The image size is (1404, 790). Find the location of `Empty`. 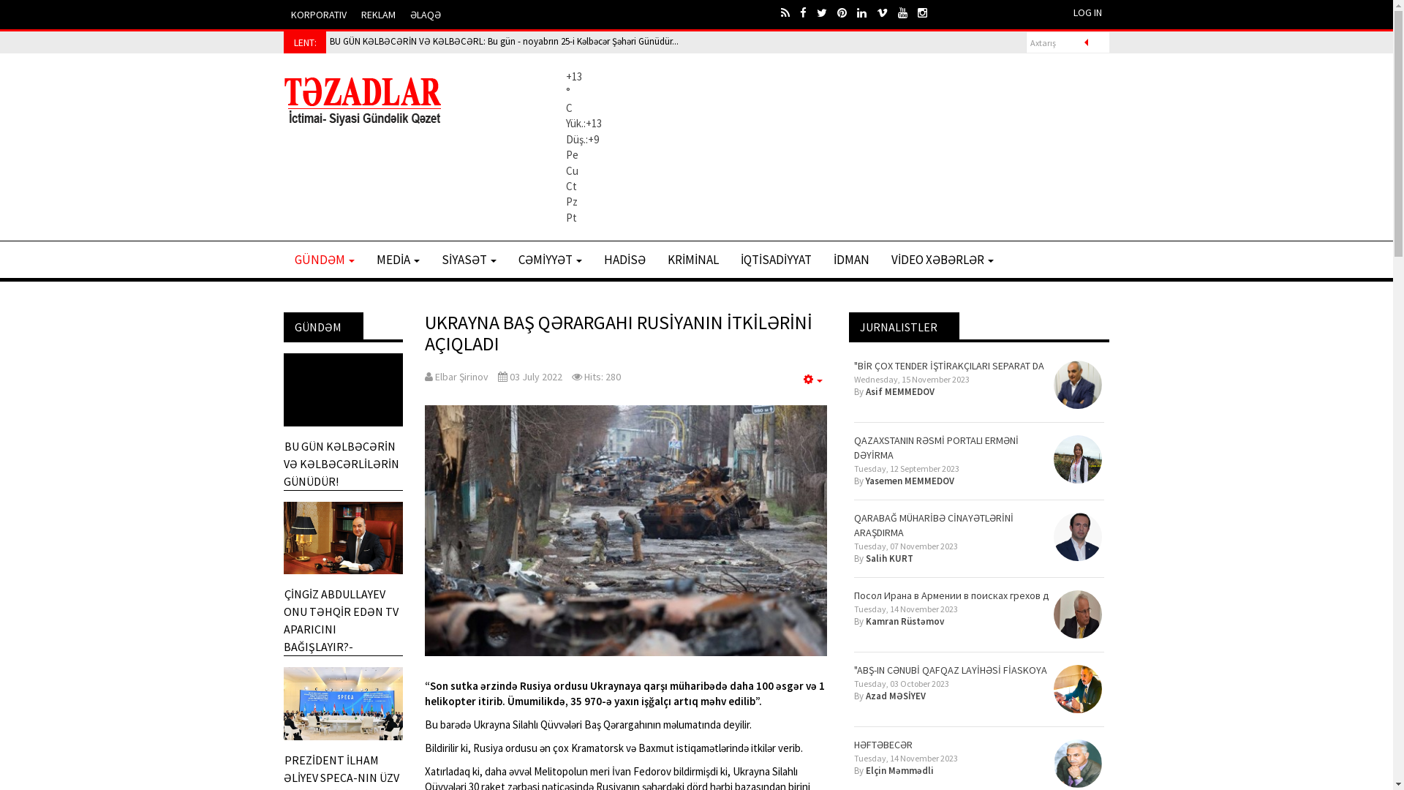

Empty is located at coordinates (813, 379).